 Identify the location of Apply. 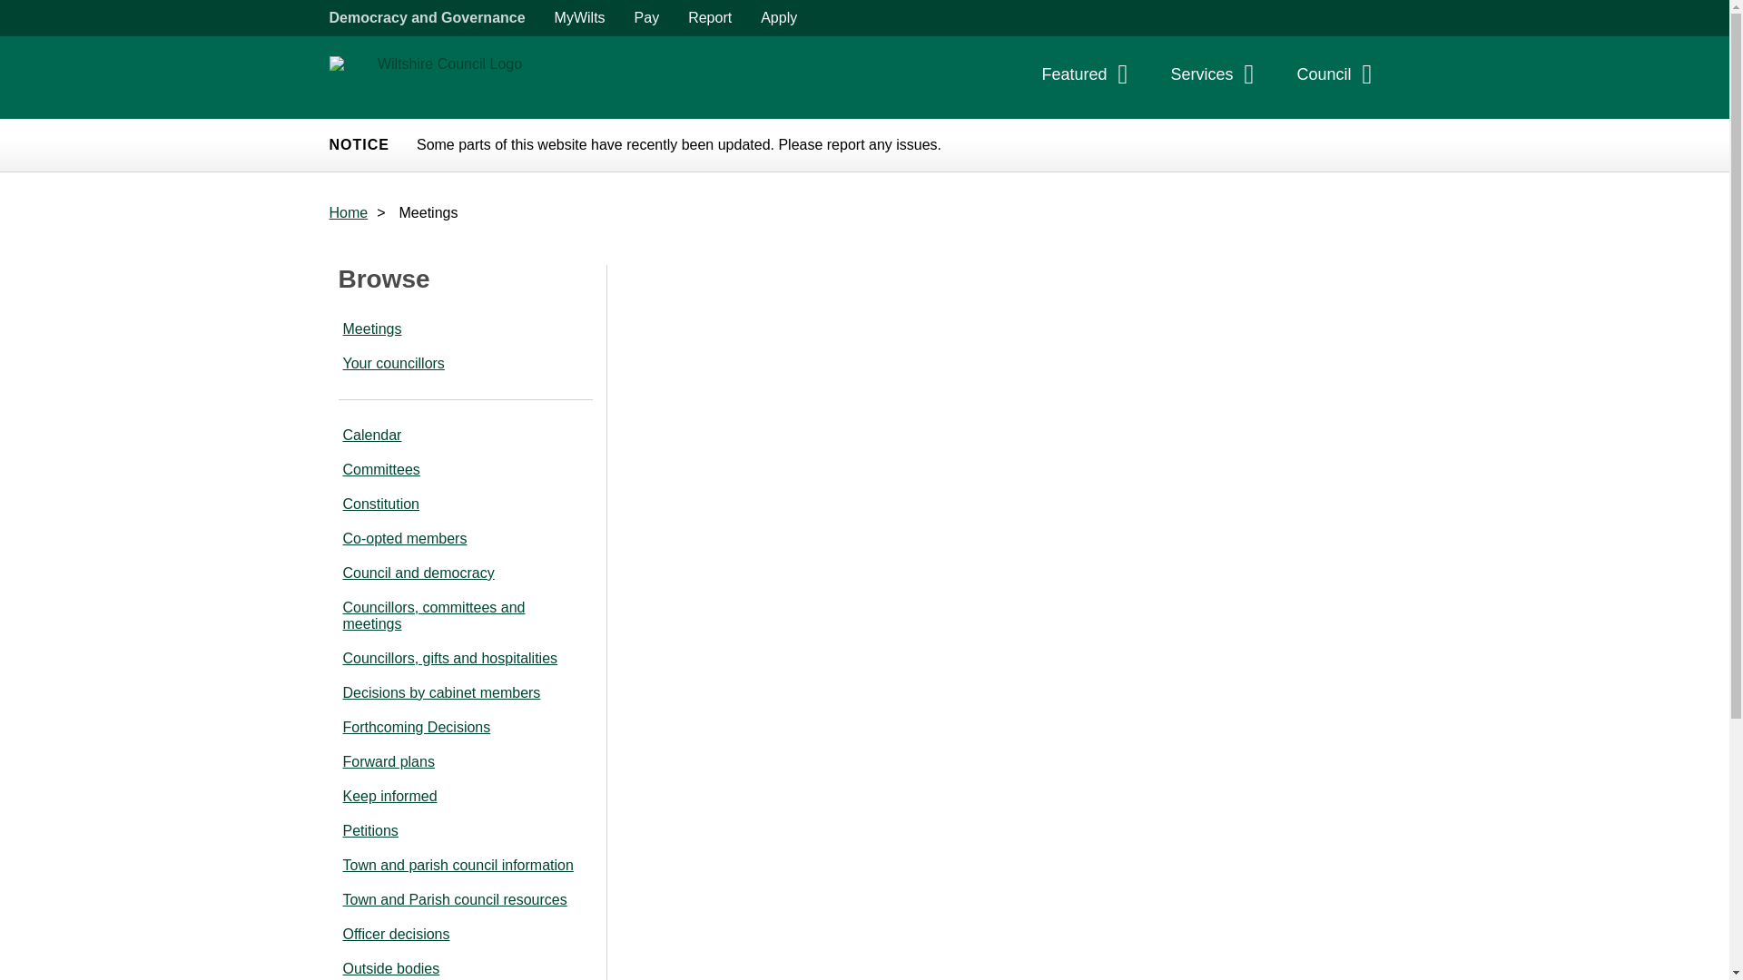
(779, 18).